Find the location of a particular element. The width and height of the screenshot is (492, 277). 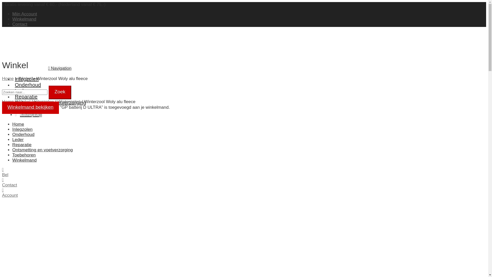

Home is located at coordinates (8, 78).